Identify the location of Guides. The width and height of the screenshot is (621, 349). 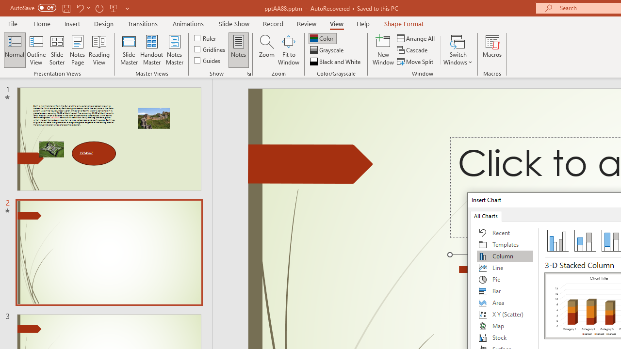
(208, 60).